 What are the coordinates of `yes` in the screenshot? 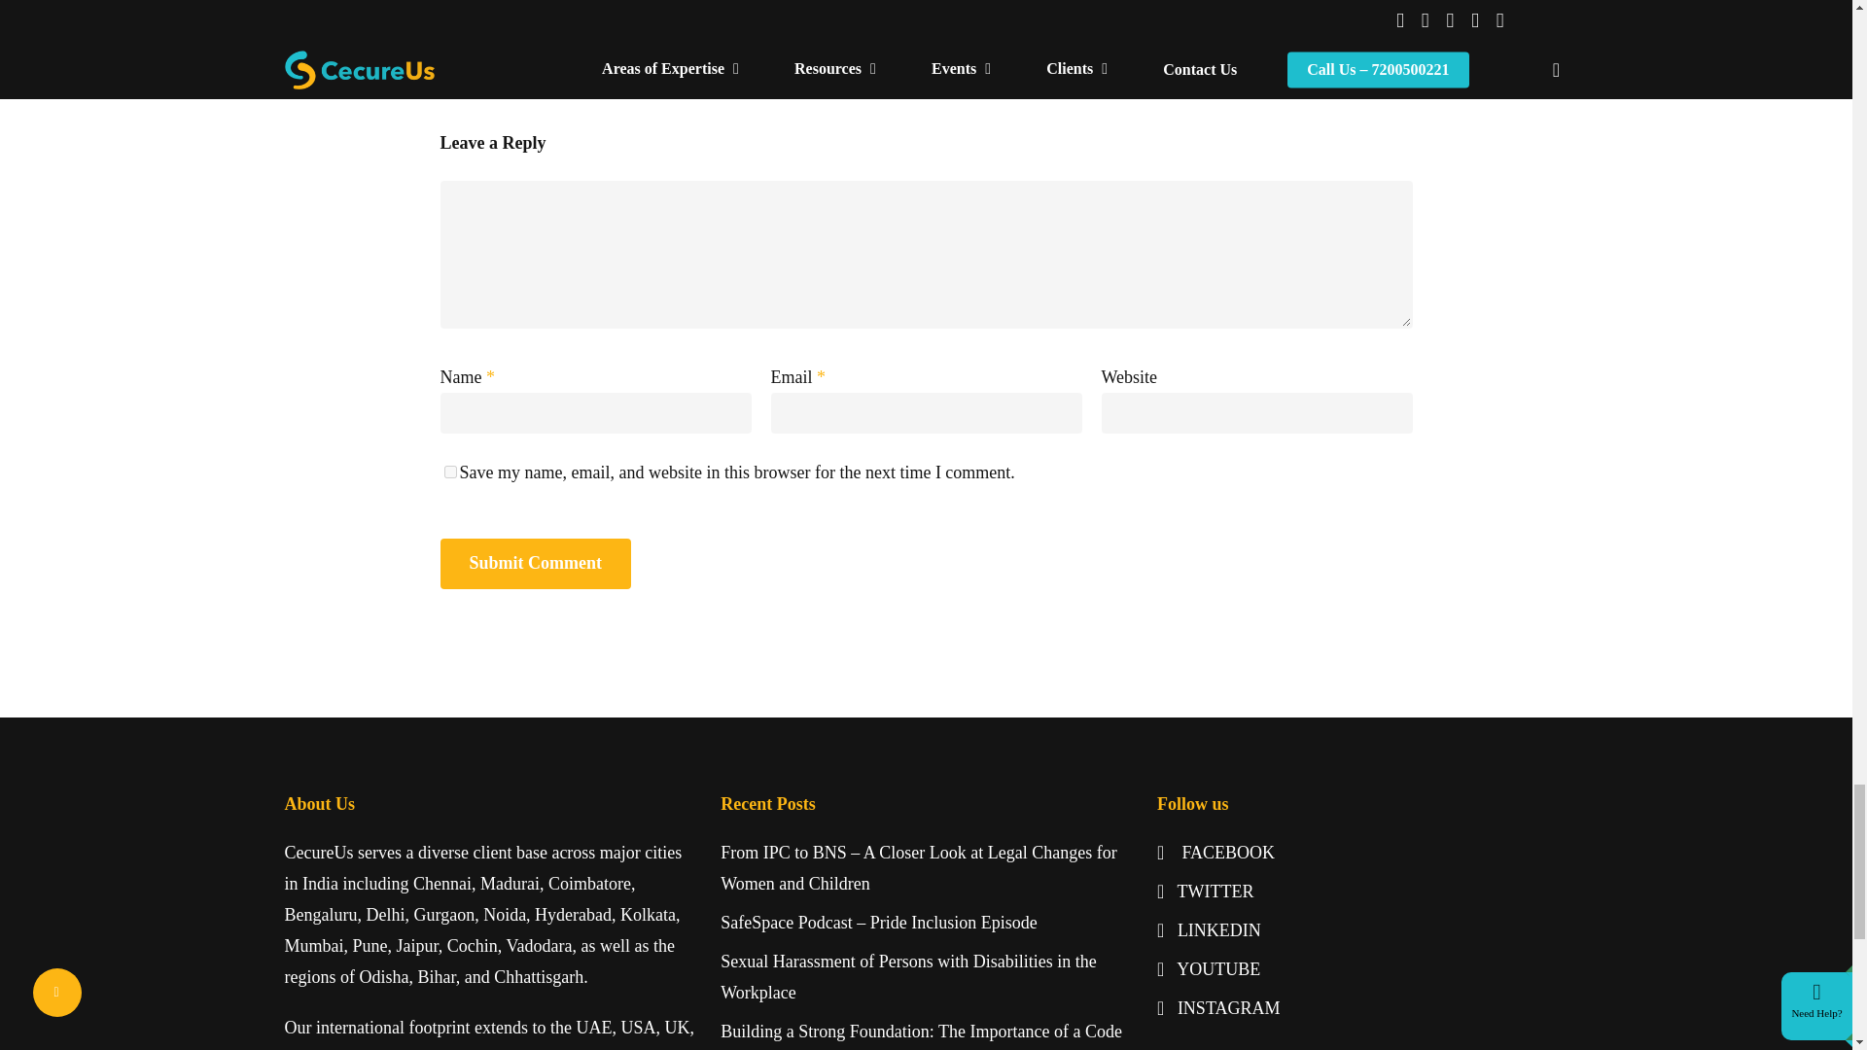 It's located at (449, 472).